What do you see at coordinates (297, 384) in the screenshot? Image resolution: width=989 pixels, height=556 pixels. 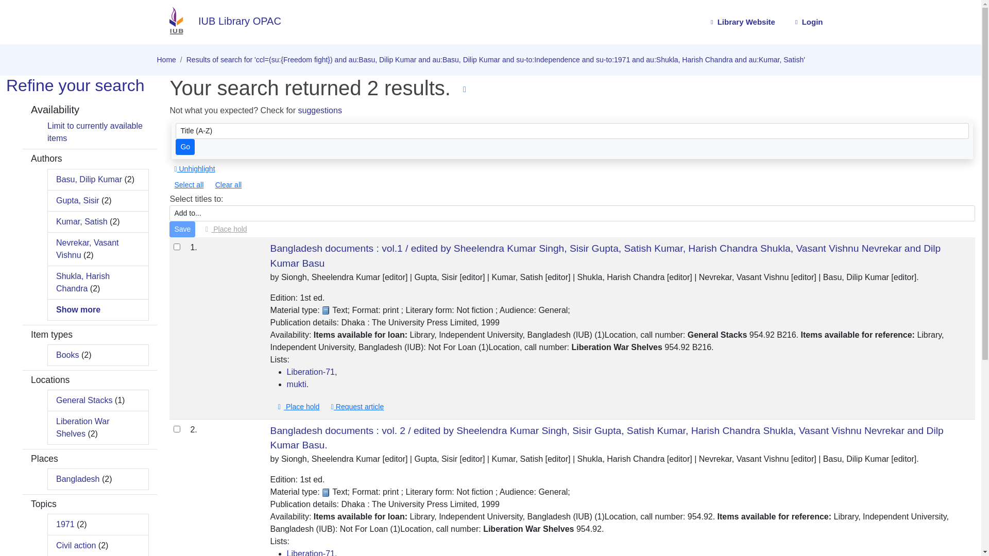 I see `mukti` at bounding box center [297, 384].